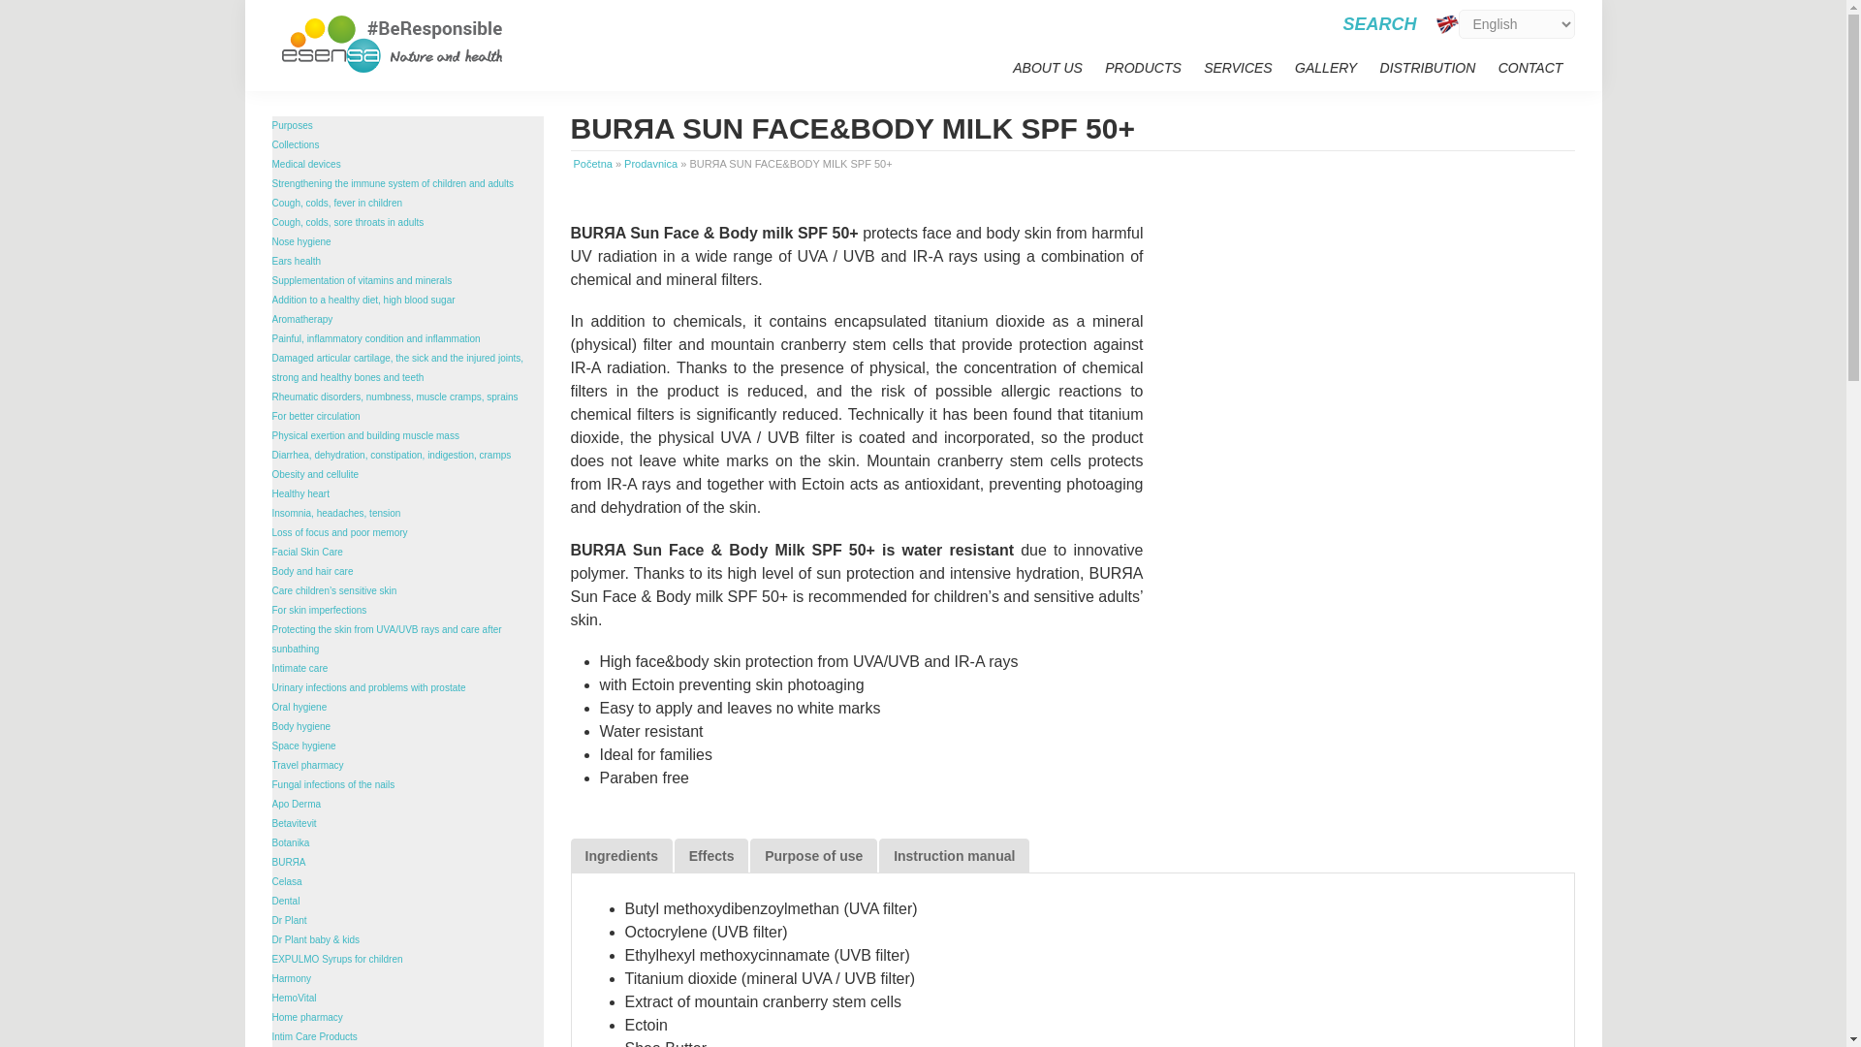  Describe the element at coordinates (1427, 68) in the screenshot. I see `DISTRIBUTION` at that location.